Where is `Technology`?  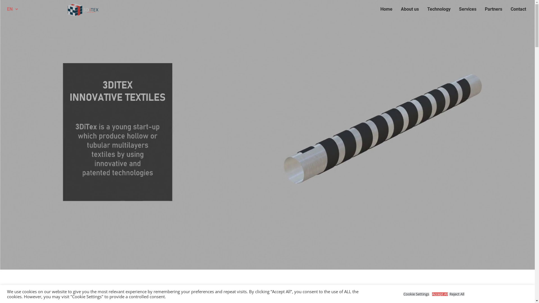
Technology is located at coordinates (439, 9).